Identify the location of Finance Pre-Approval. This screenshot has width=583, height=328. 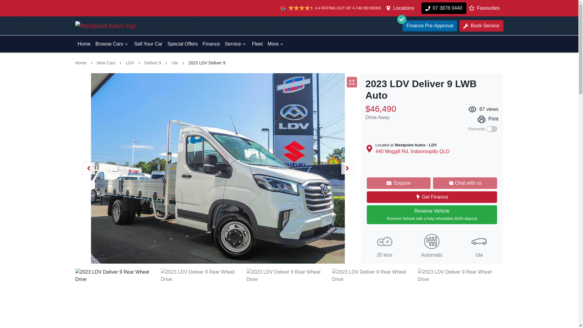
(430, 26).